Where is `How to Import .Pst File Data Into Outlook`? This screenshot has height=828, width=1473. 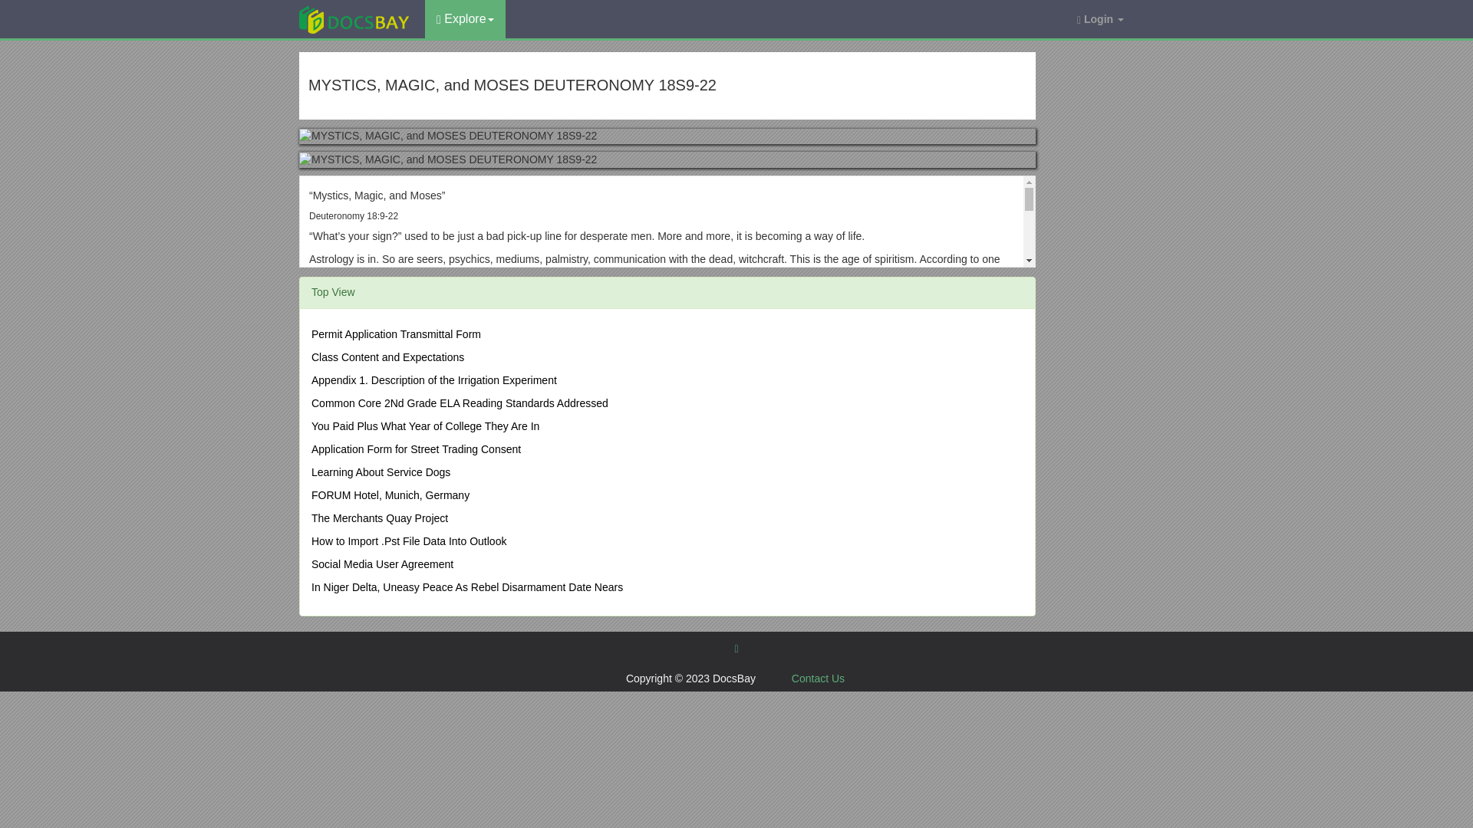
How to Import .Pst File Data Into Outlook is located at coordinates (408, 540).